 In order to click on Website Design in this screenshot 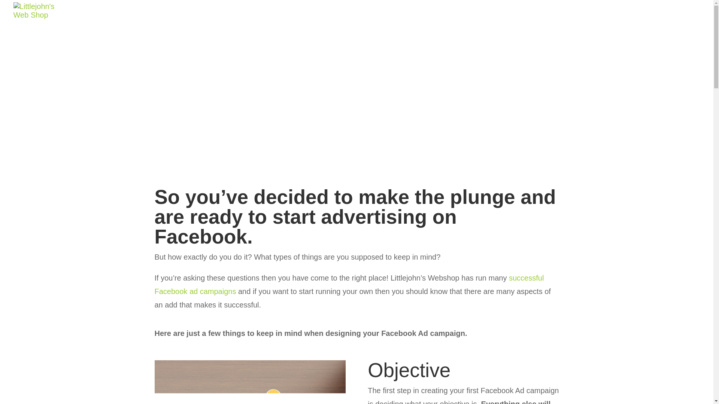, I will do `click(438, 34)`.